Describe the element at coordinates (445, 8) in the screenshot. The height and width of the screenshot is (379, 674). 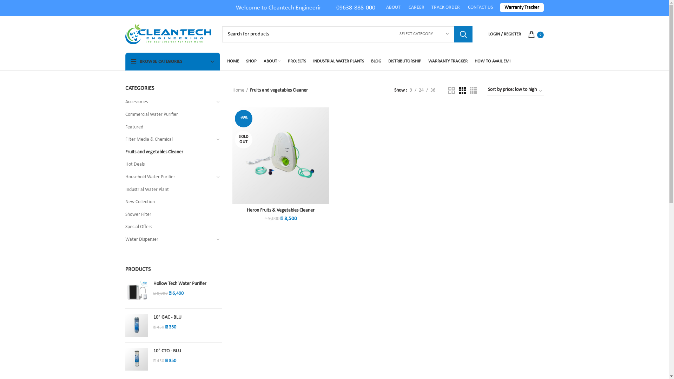
I see `TRACK ORDER` at that location.